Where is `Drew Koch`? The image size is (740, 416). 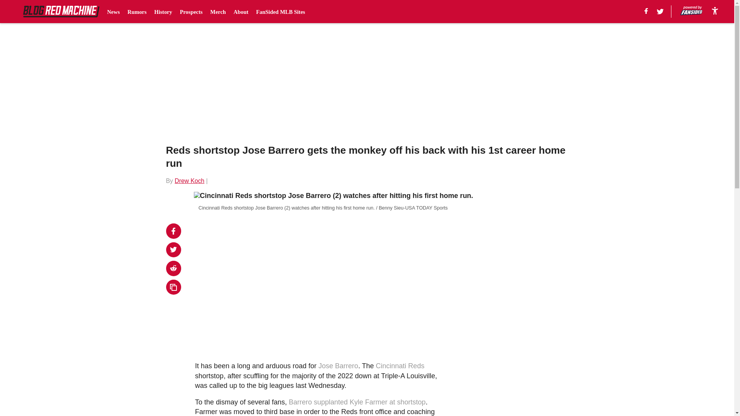 Drew Koch is located at coordinates (189, 181).